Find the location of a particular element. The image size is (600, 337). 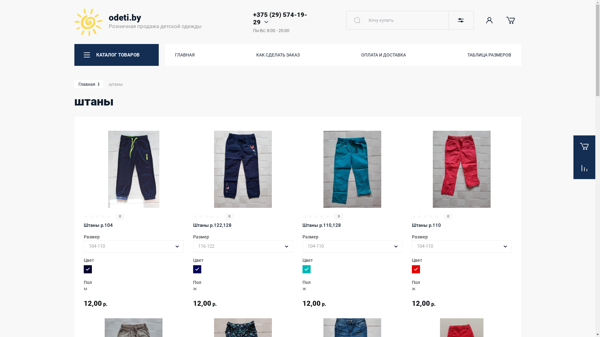

odeti.by is located at coordinates (125, 17).